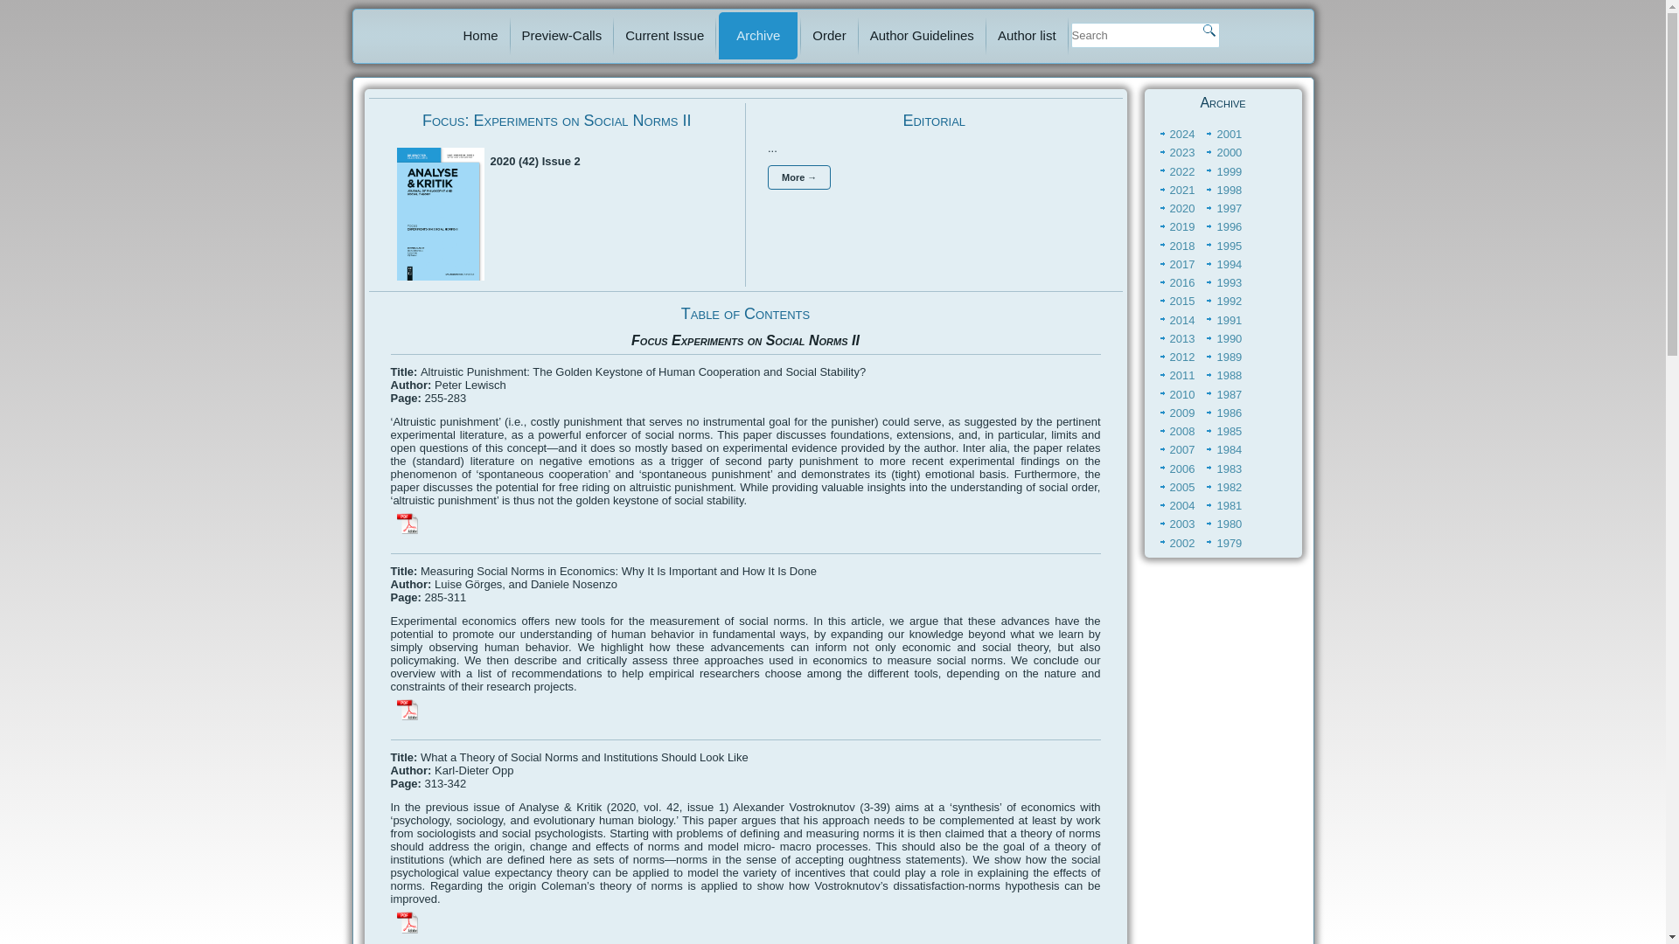 The height and width of the screenshot is (944, 1679). I want to click on Ganzes Abstract als Download., so click(408, 710).